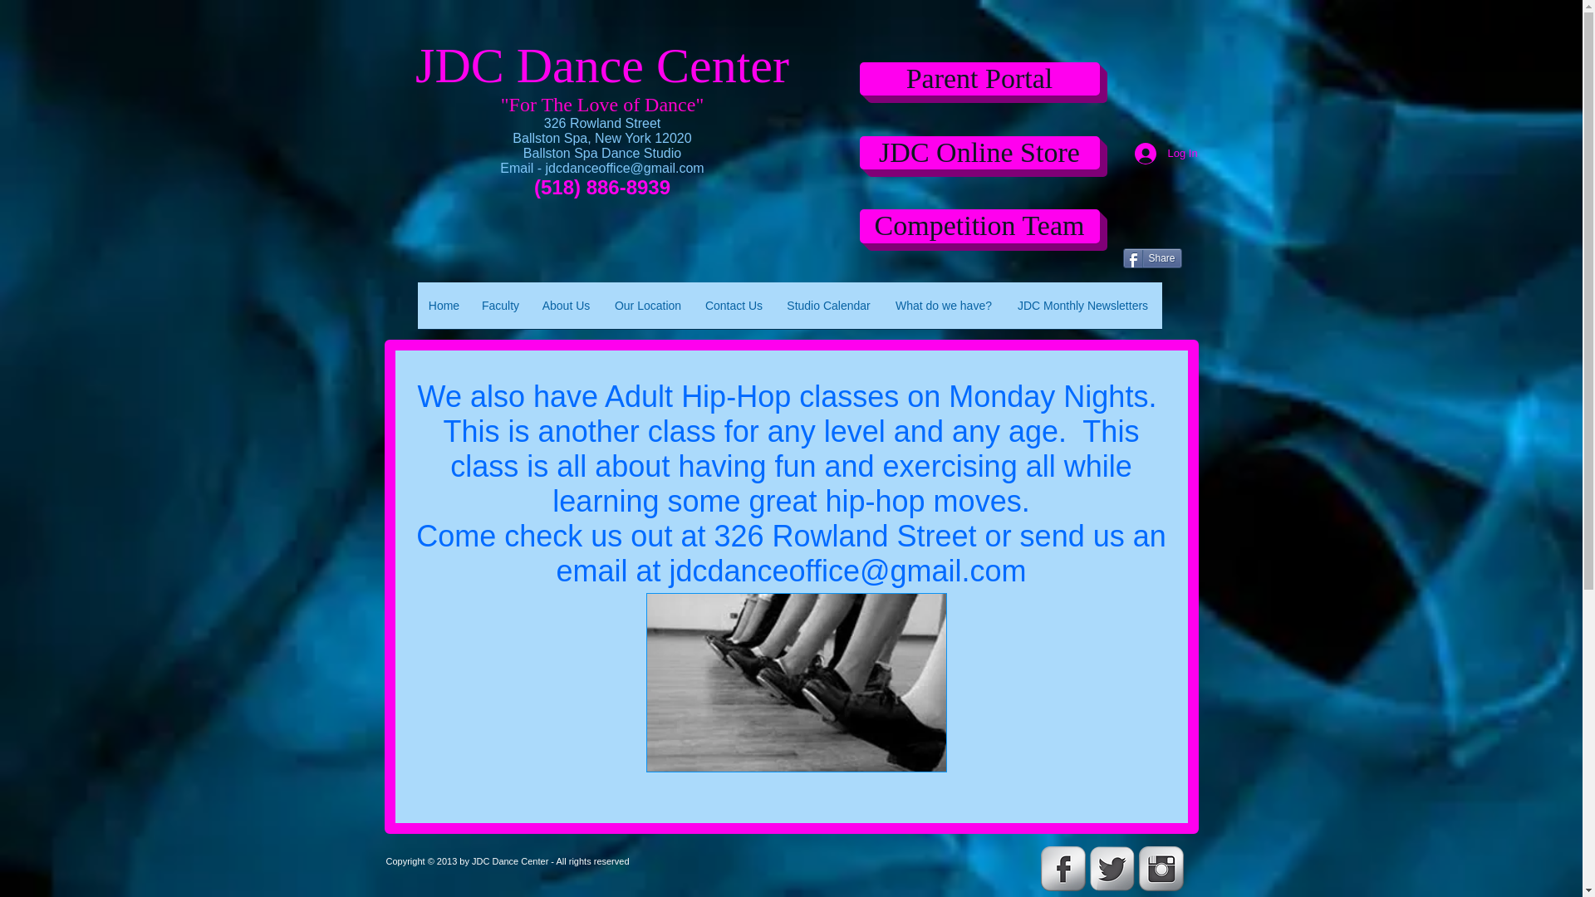 The height and width of the screenshot is (897, 1595). Describe the element at coordinates (500, 311) in the screenshot. I see `Faculty` at that location.